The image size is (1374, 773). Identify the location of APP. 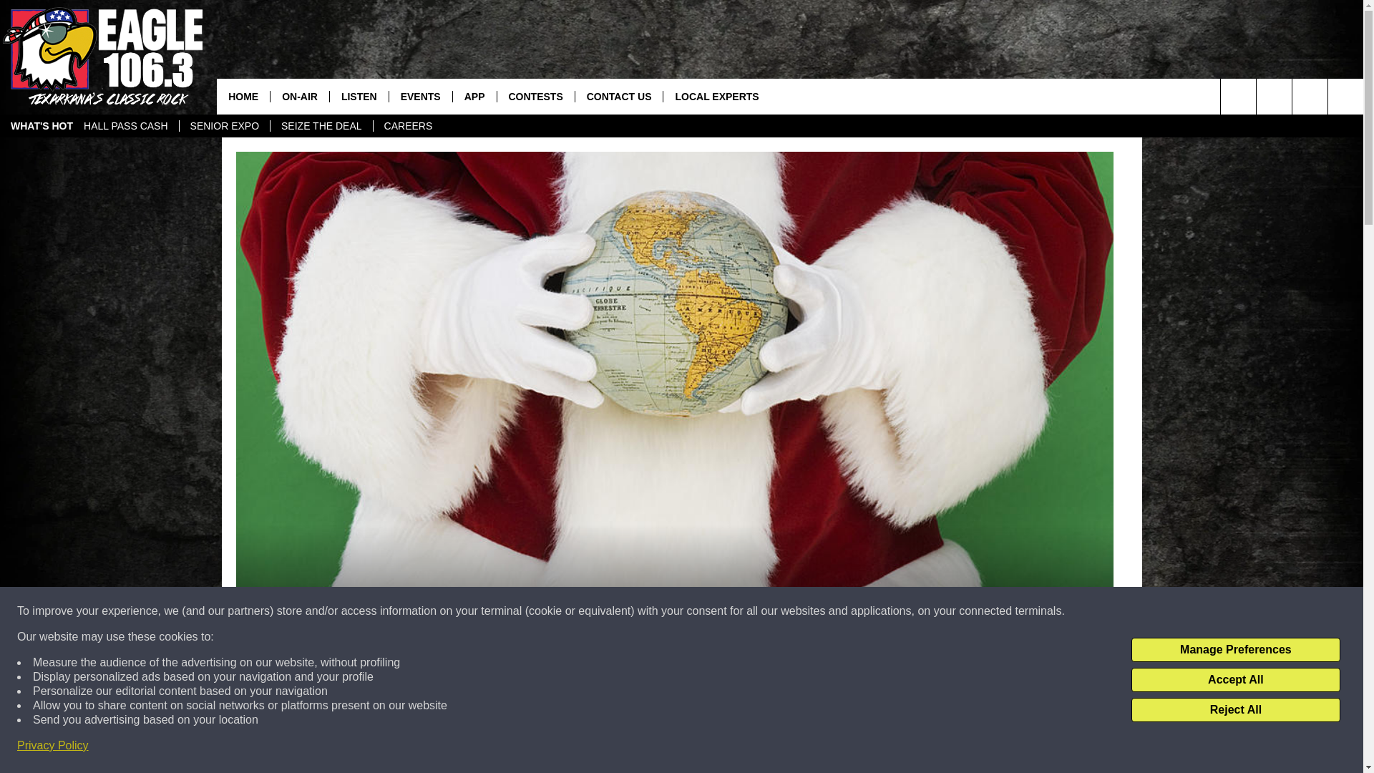
(474, 96).